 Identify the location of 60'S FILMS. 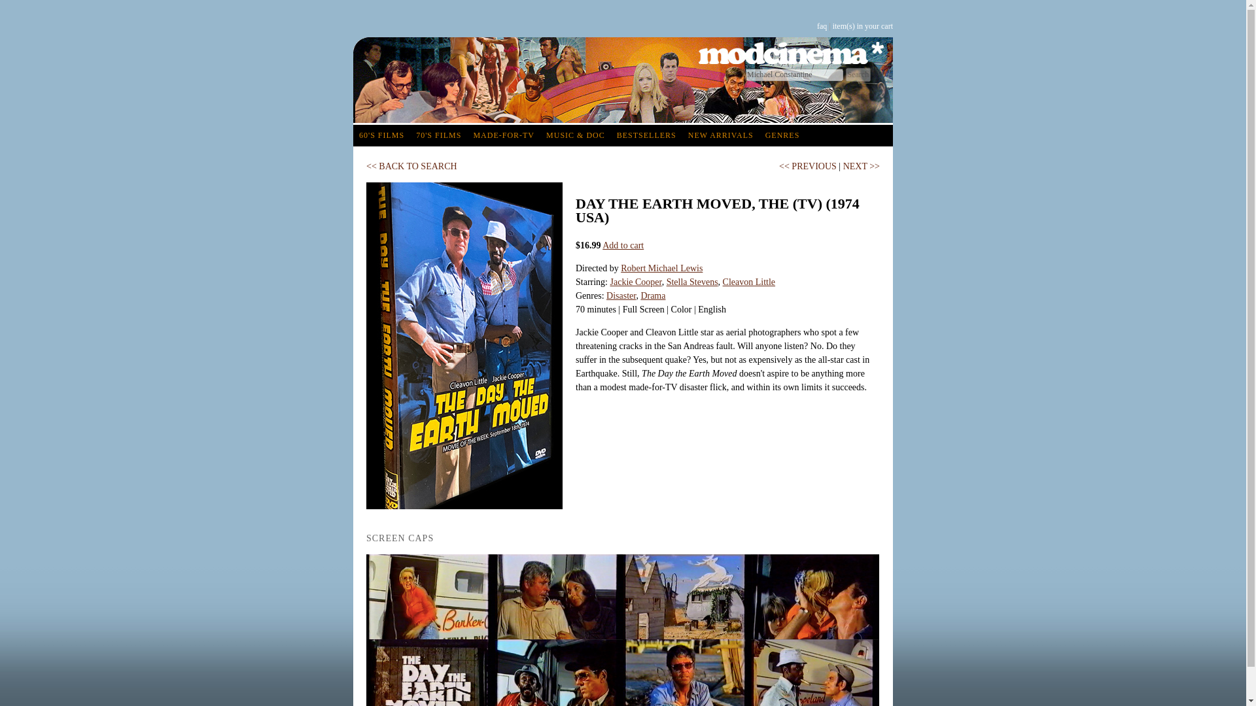
(381, 135).